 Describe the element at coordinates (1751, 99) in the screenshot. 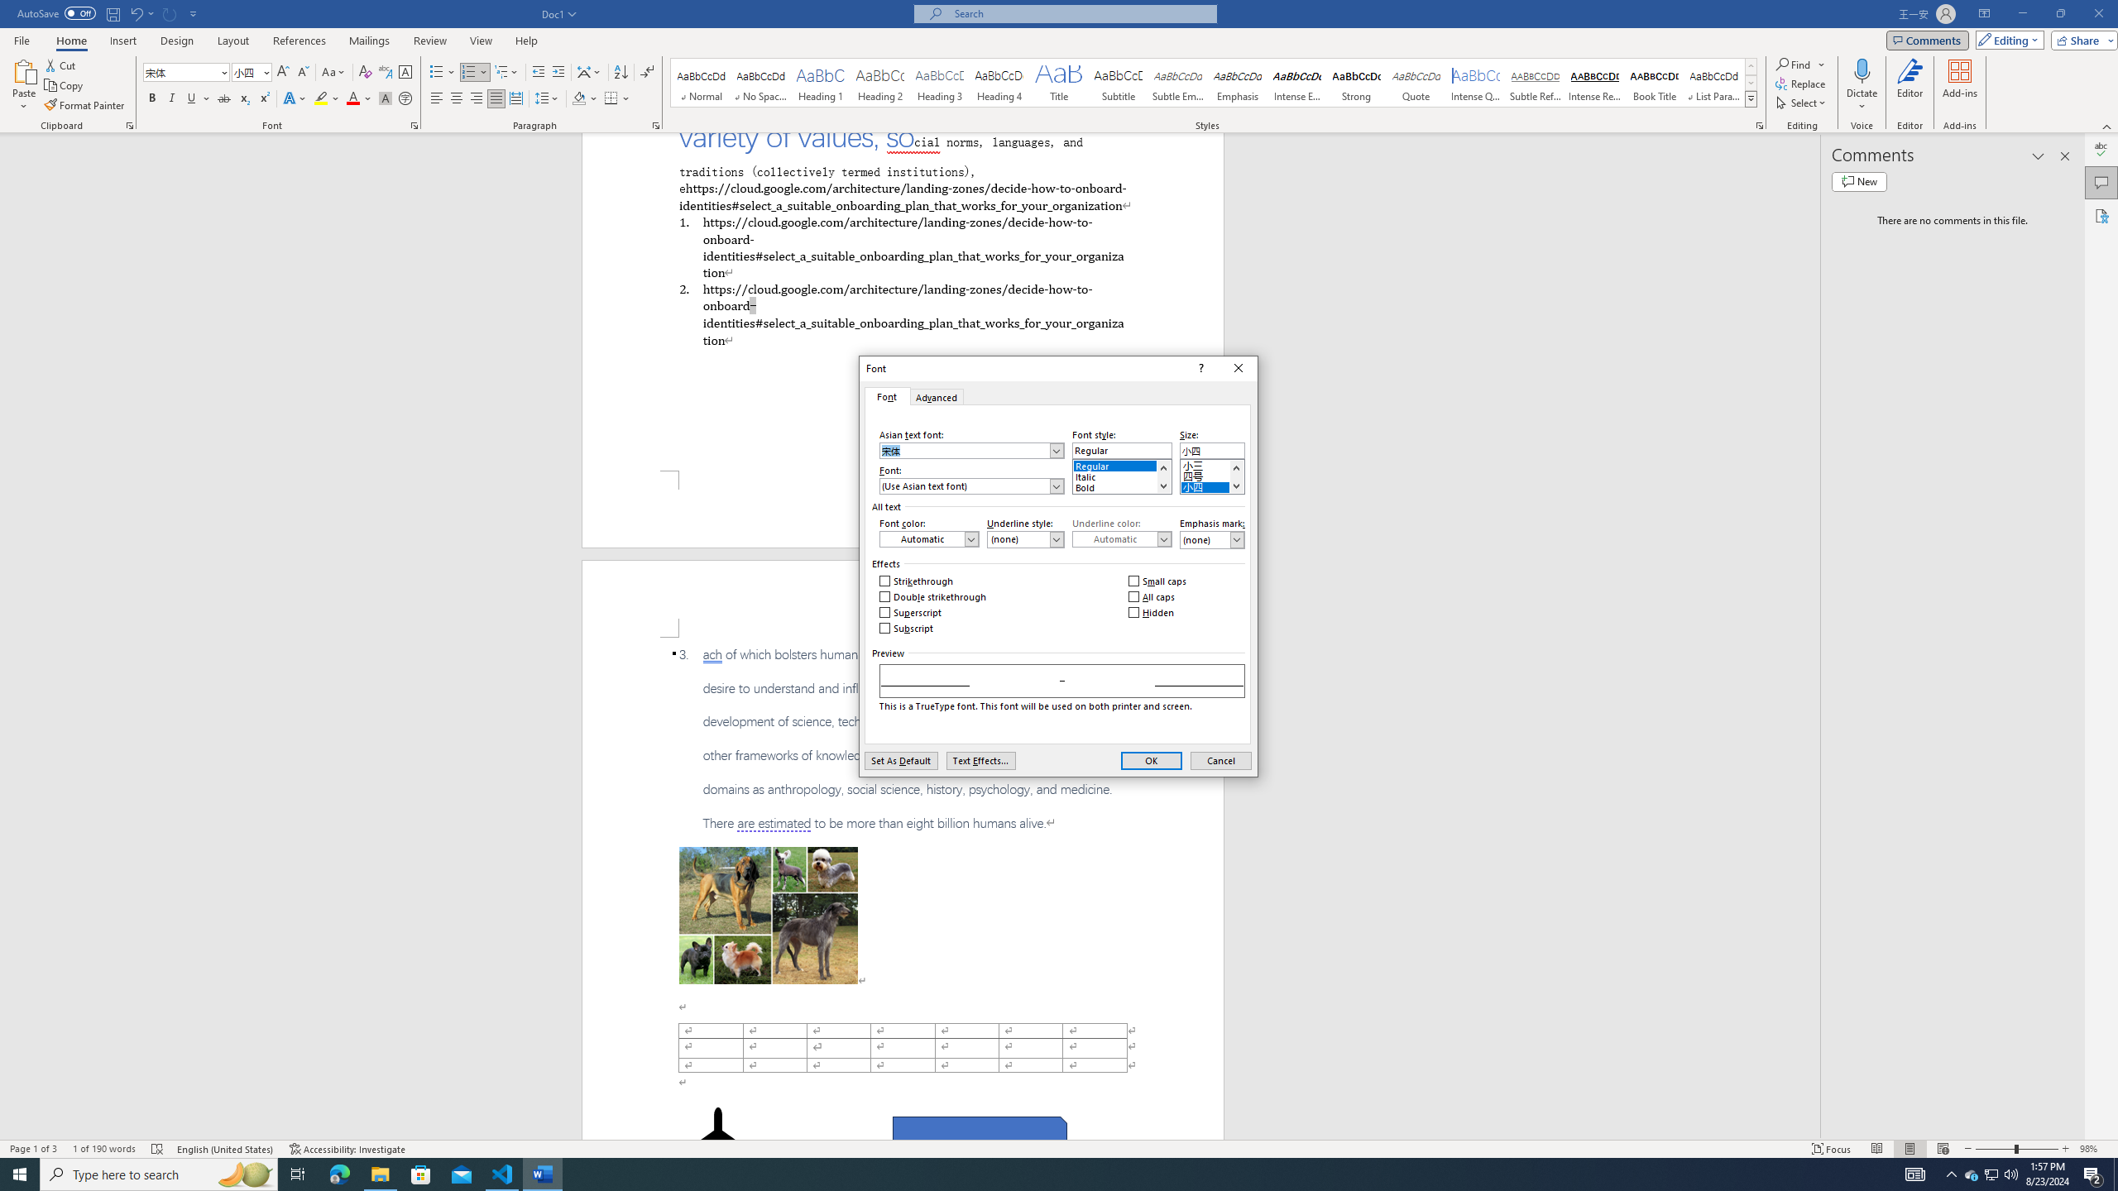

I see `Class: NetUIImage` at that location.